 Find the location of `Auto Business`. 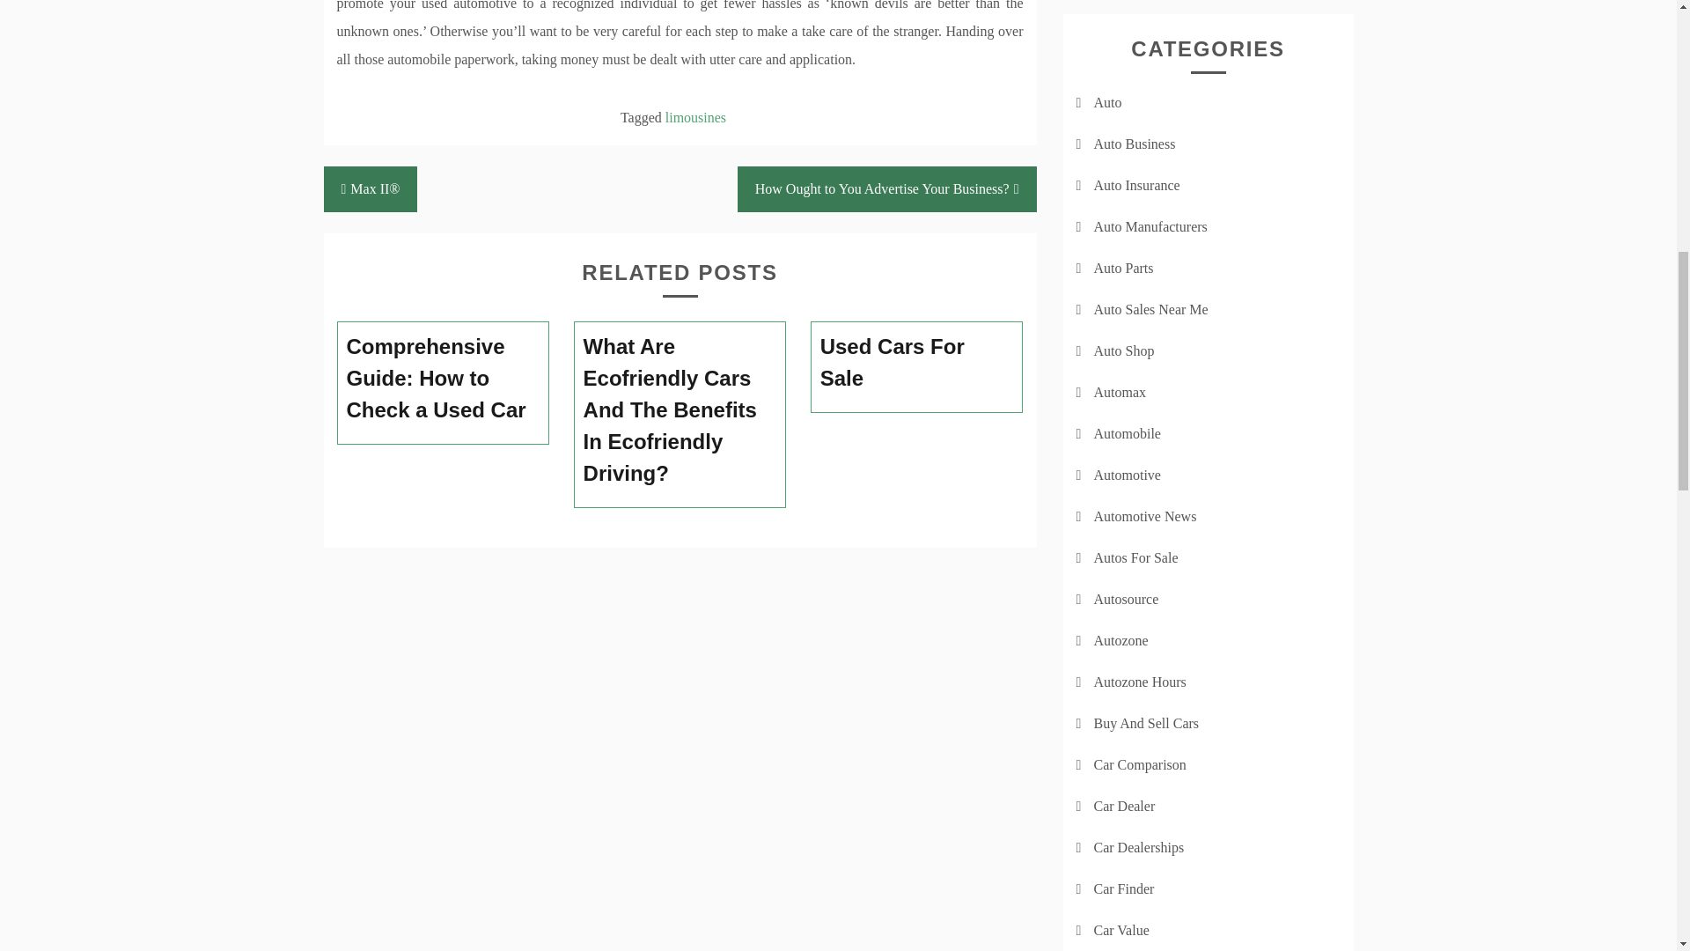

Auto Business is located at coordinates (1134, 144).